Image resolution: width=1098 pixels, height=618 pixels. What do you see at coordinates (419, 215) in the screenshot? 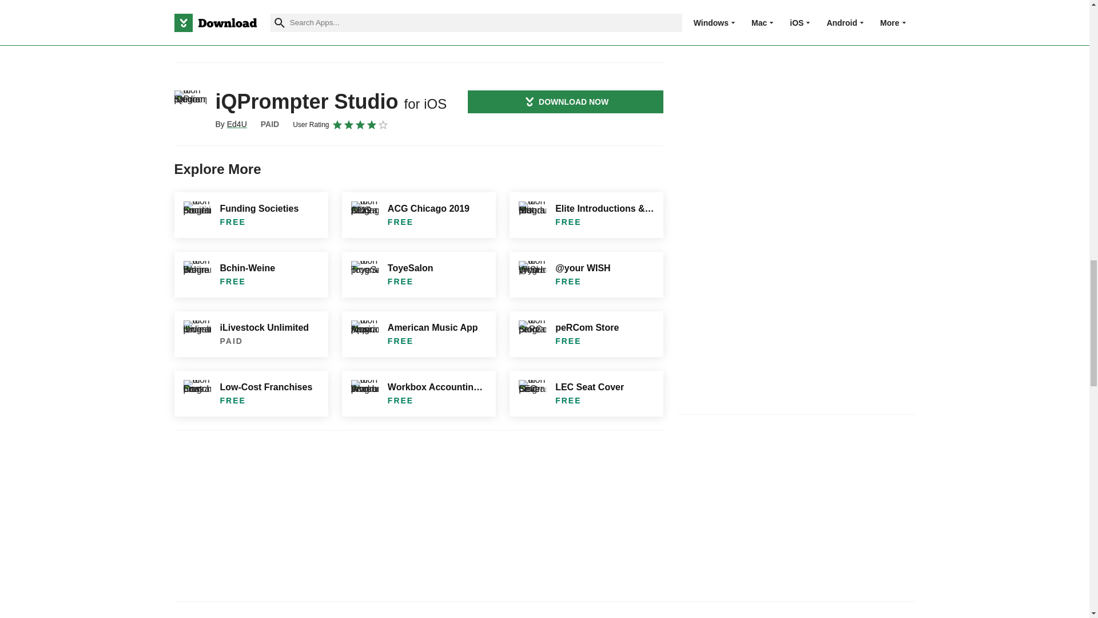
I see `ACG Chicago 2019` at bounding box center [419, 215].